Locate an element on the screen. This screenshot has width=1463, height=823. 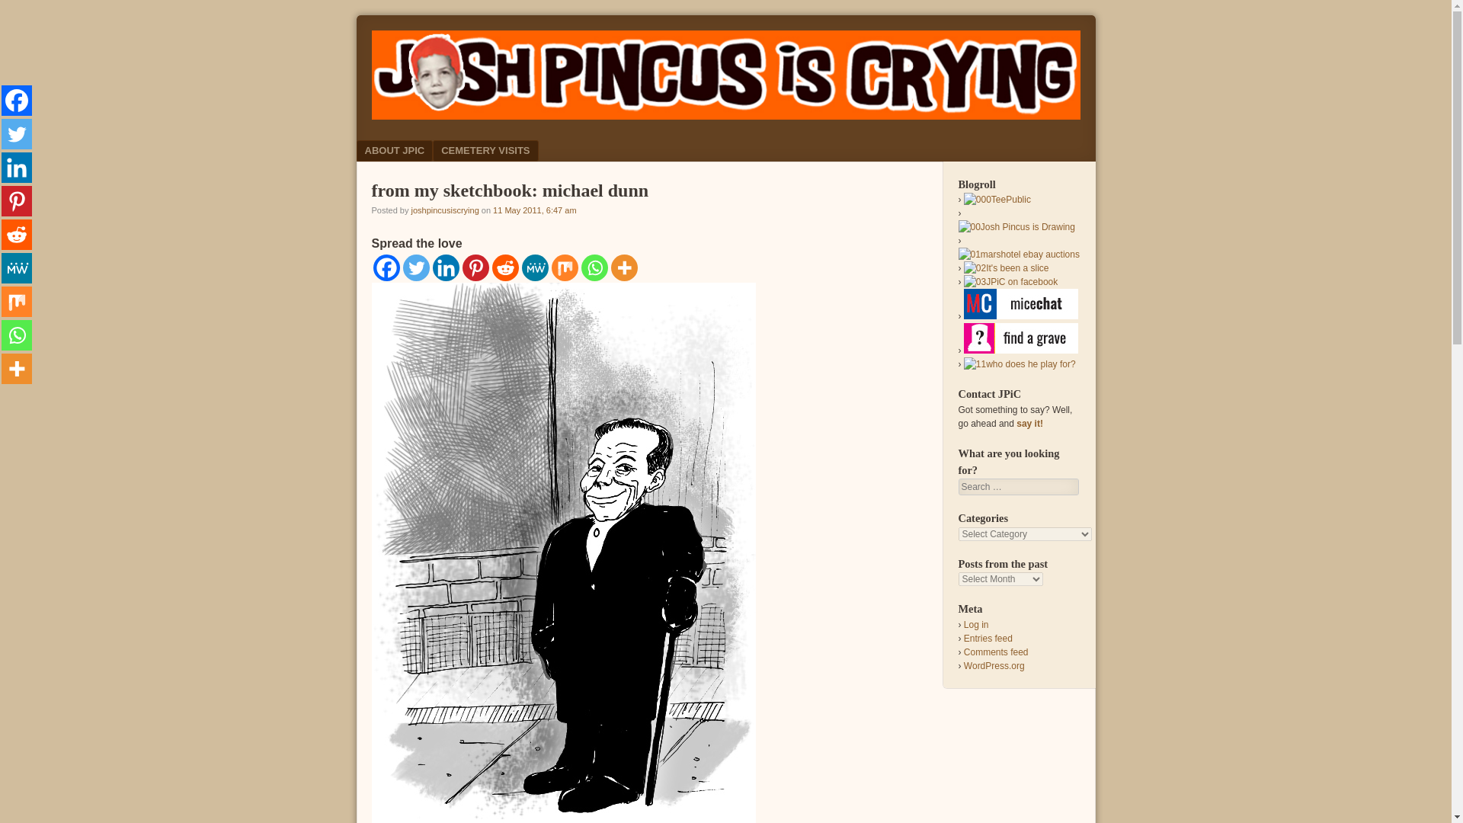
ABOUT JPIC is located at coordinates (395, 150).